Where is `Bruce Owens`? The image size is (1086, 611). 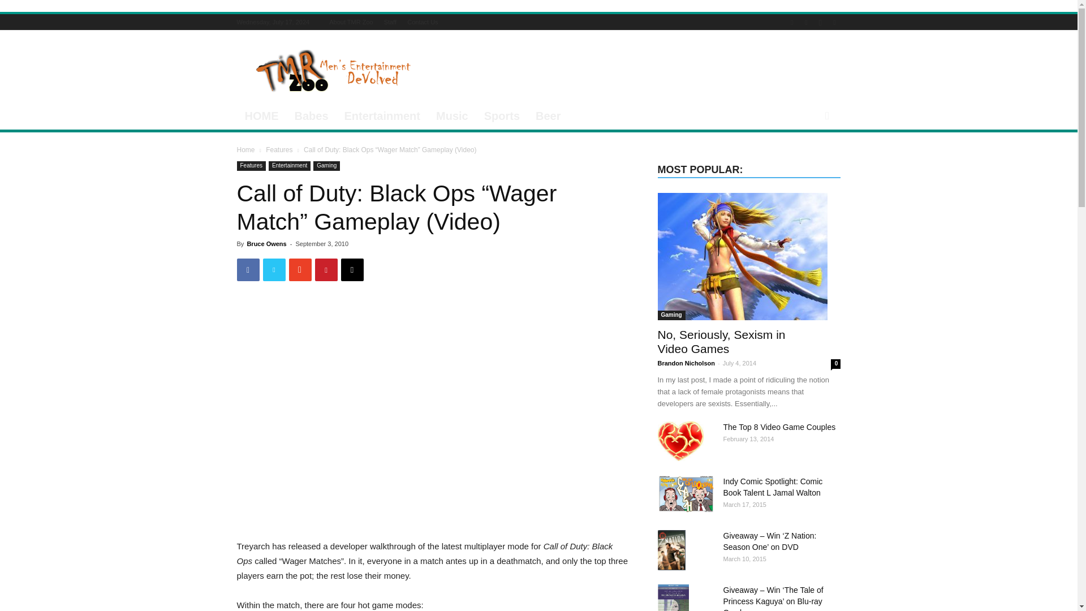 Bruce Owens is located at coordinates (266, 244).